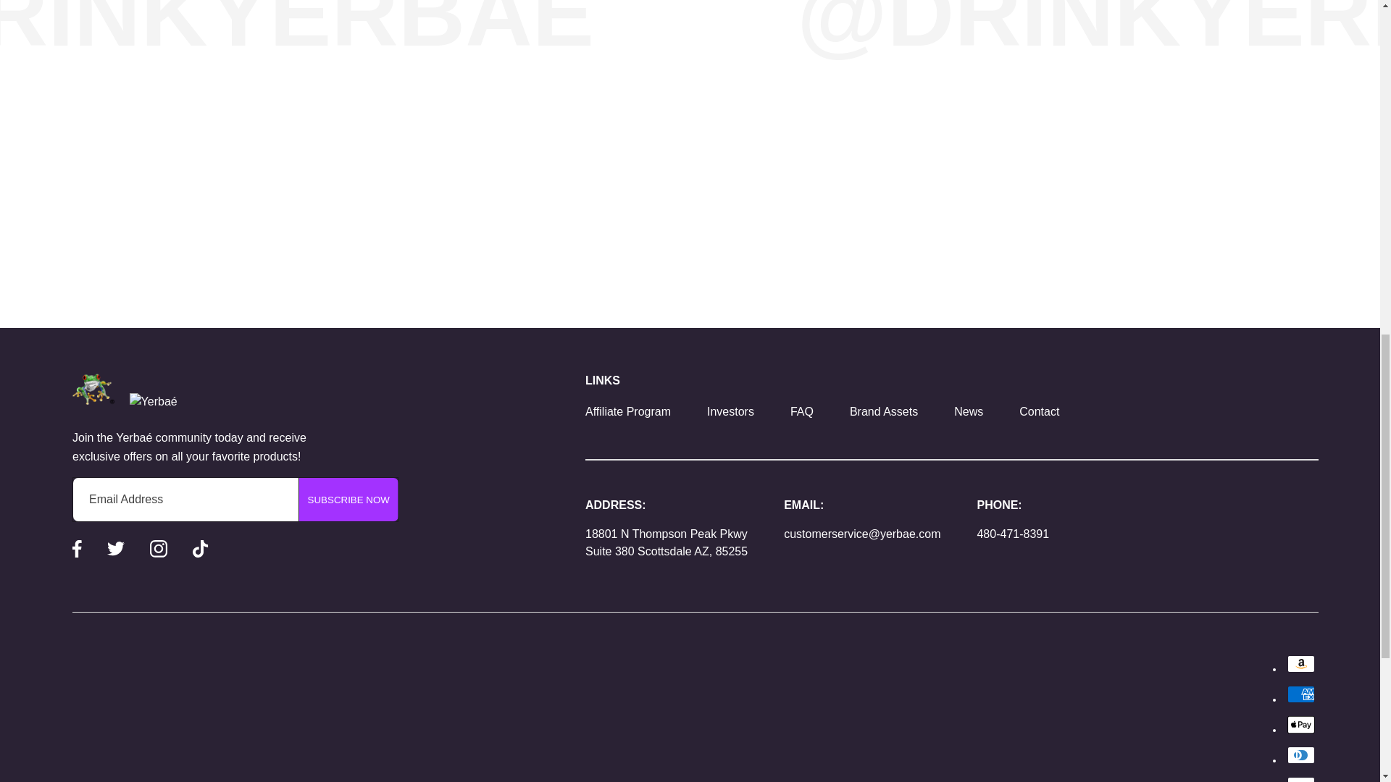 This screenshot has width=1391, height=782. Describe the element at coordinates (348, 500) in the screenshot. I see `SUBSCRIBE NOW` at that location.